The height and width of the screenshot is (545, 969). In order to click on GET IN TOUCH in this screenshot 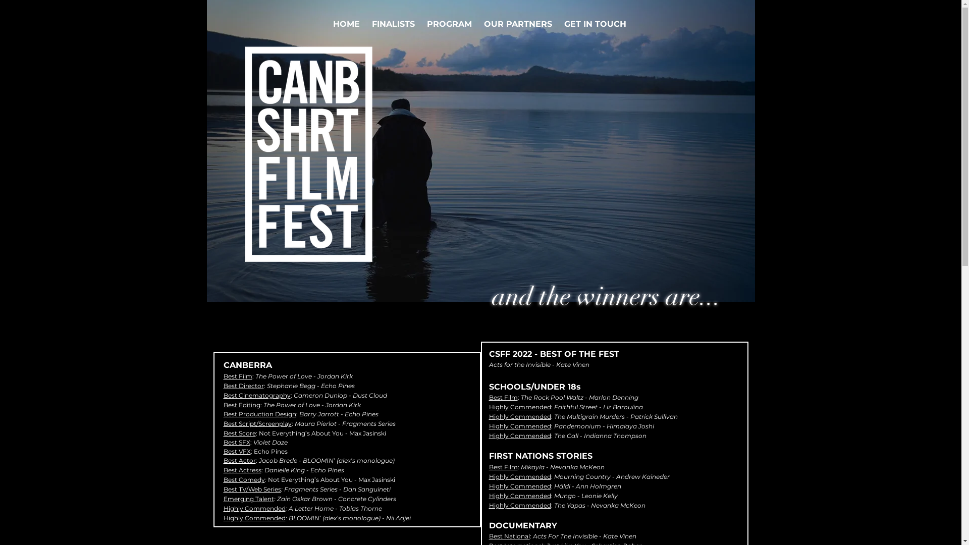, I will do `click(596, 24)`.